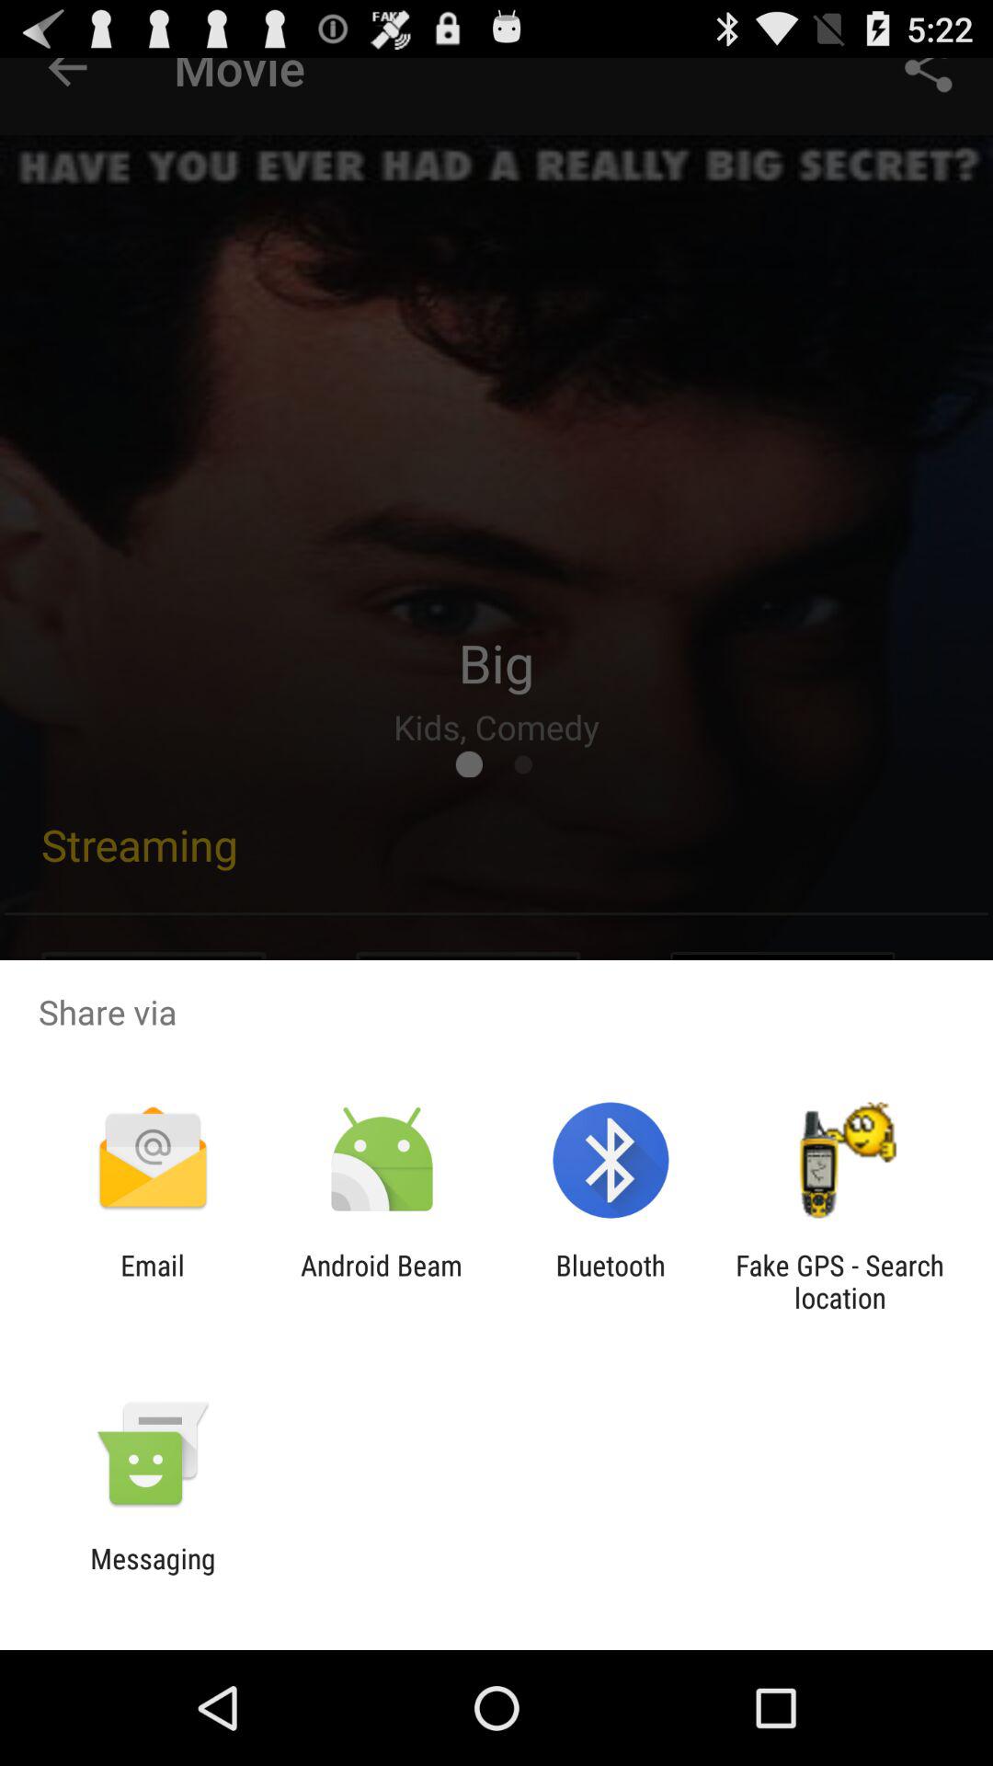  Describe the element at coordinates (839, 1281) in the screenshot. I see `click the icon at the bottom right corner` at that location.